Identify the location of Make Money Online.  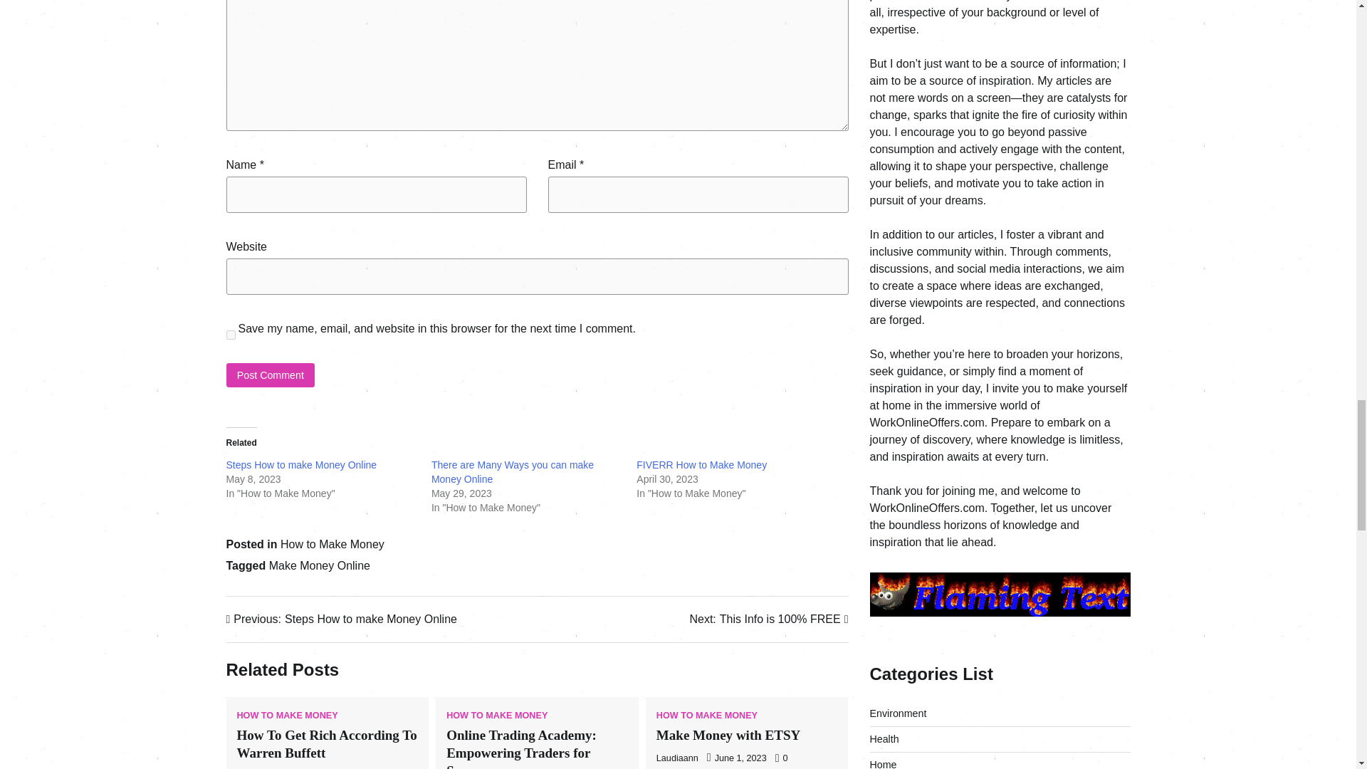
(320, 565).